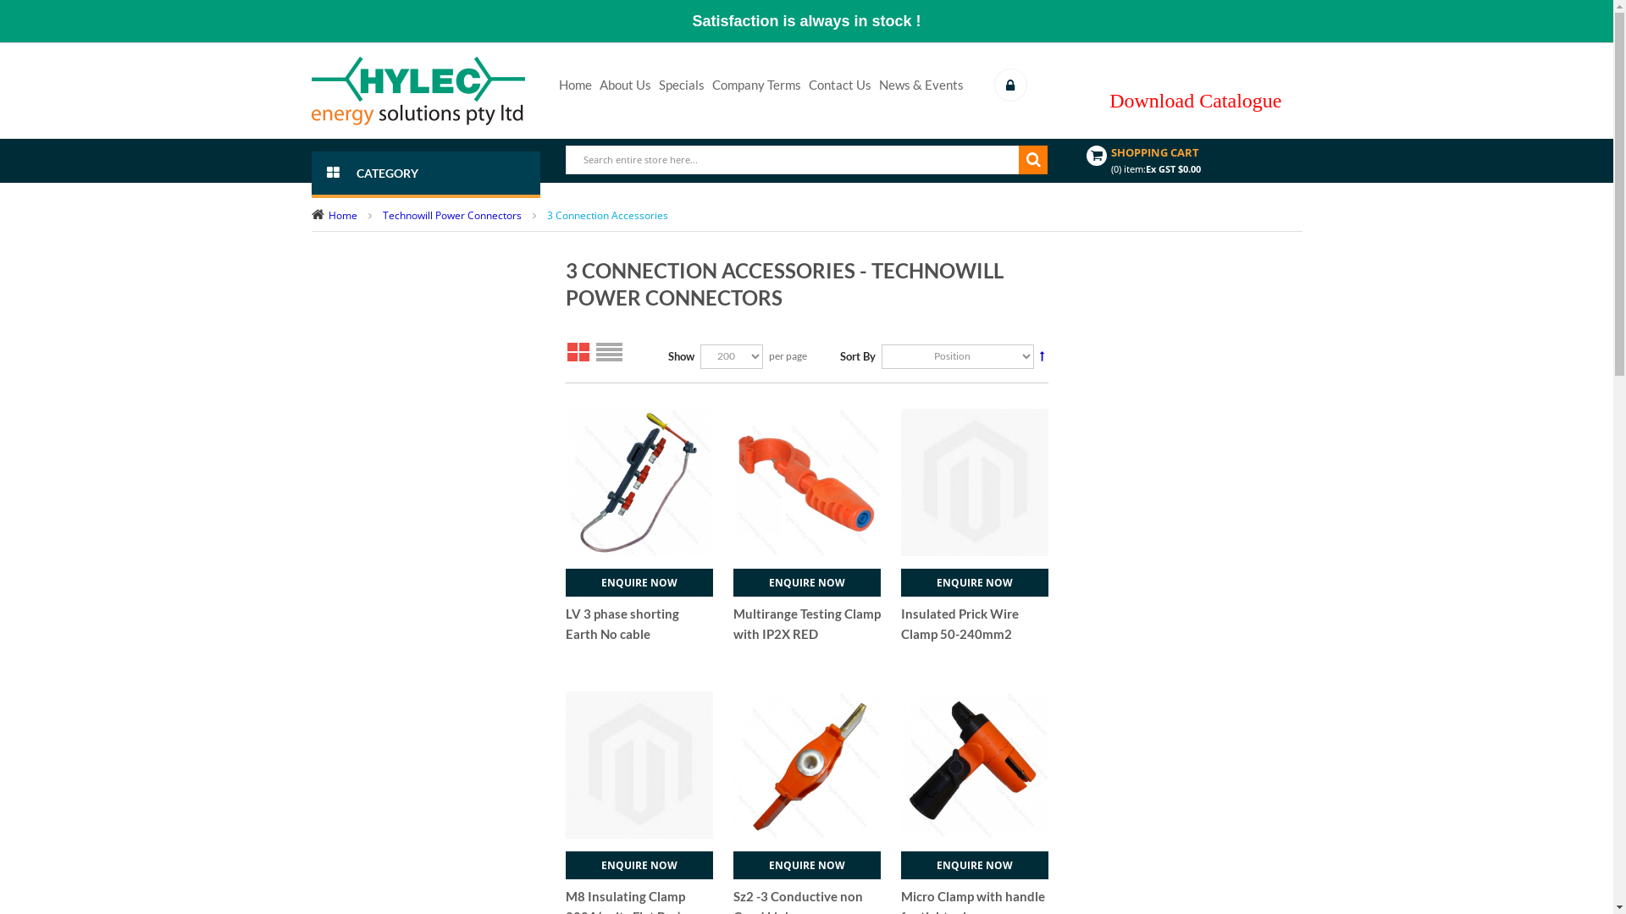 The height and width of the screenshot is (914, 1626). What do you see at coordinates (579, 85) in the screenshot?
I see `Home` at bounding box center [579, 85].